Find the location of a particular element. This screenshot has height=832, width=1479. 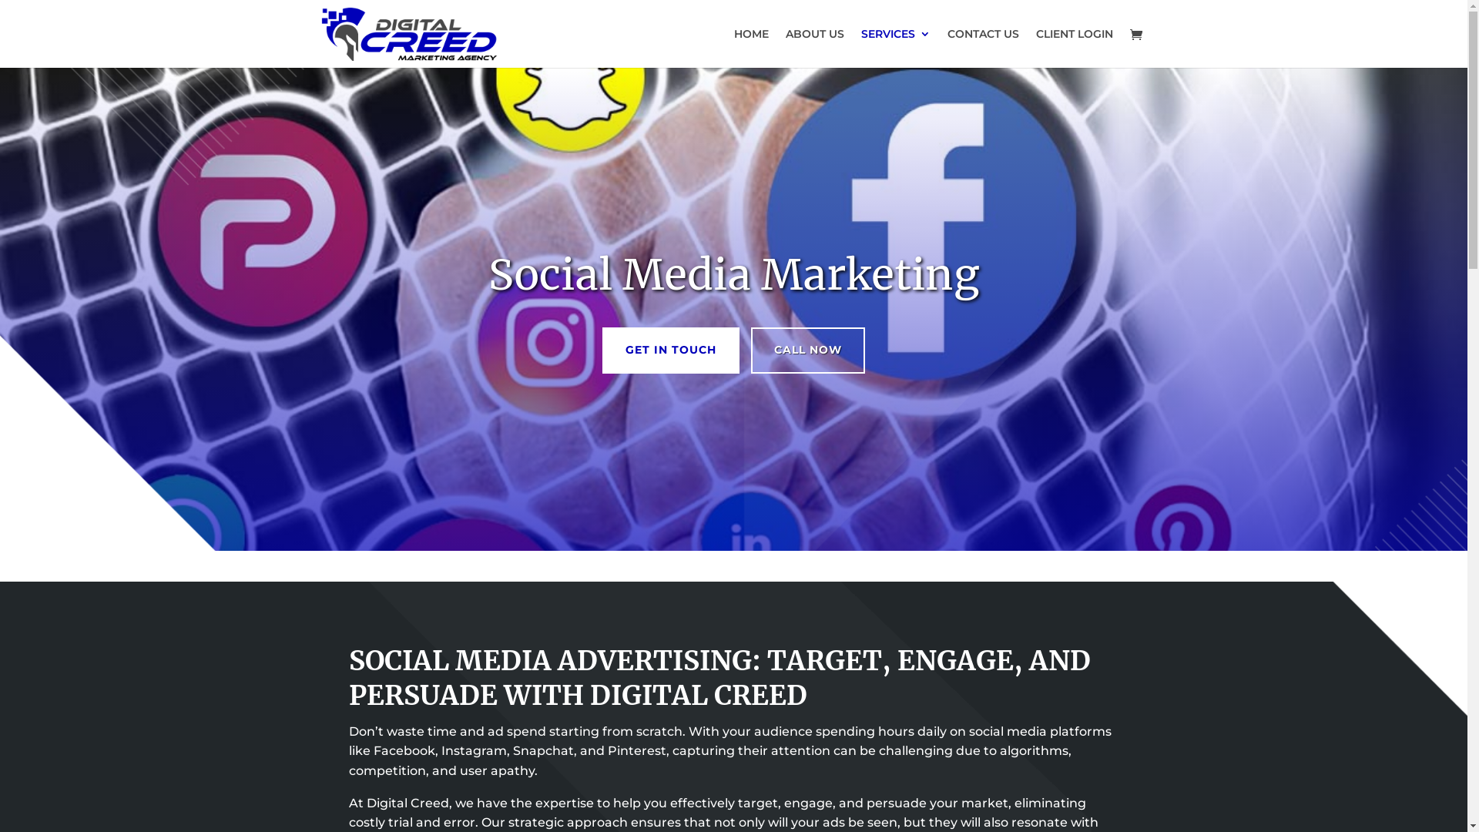

CONTACT US is located at coordinates (983, 48).